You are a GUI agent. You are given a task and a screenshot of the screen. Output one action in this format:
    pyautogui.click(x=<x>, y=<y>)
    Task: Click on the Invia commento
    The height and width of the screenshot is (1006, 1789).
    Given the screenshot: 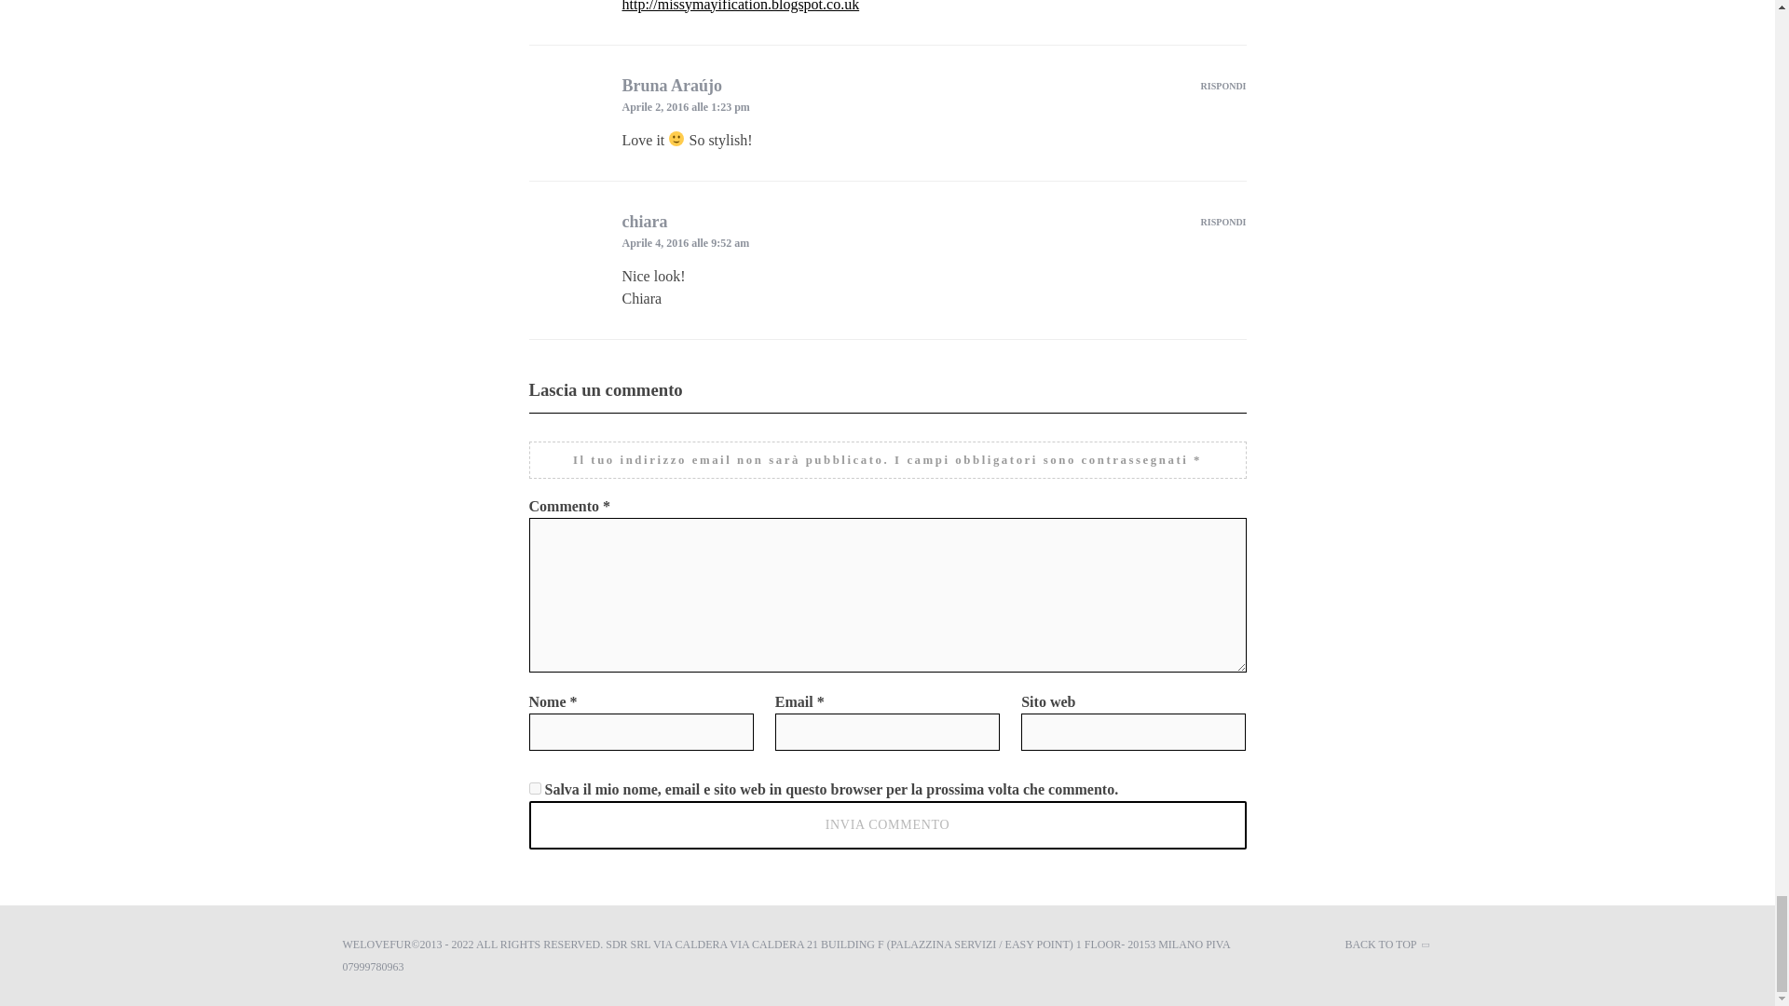 What is the action you would take?
    pyautogui.click(x=888, y=824)
    